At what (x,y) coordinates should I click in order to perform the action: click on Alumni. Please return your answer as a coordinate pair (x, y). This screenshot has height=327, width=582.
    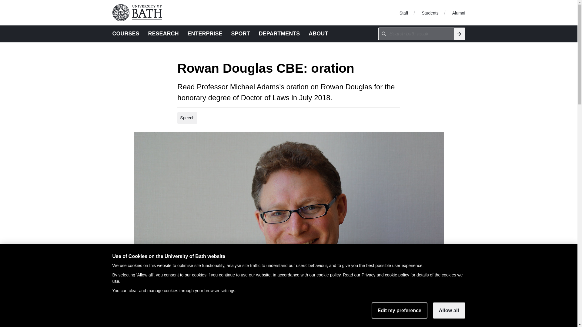
    Looking at the image, I should click on (458, 12).